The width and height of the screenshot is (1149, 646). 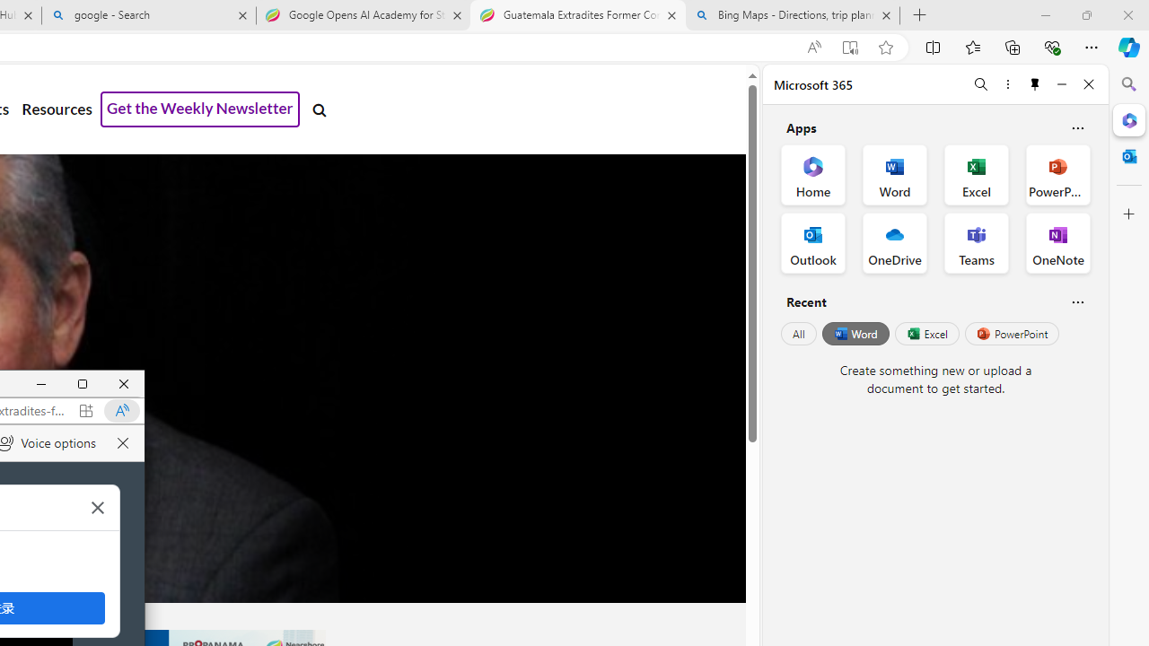 I want to click on Close read aloud, so click(x=122, y=443).